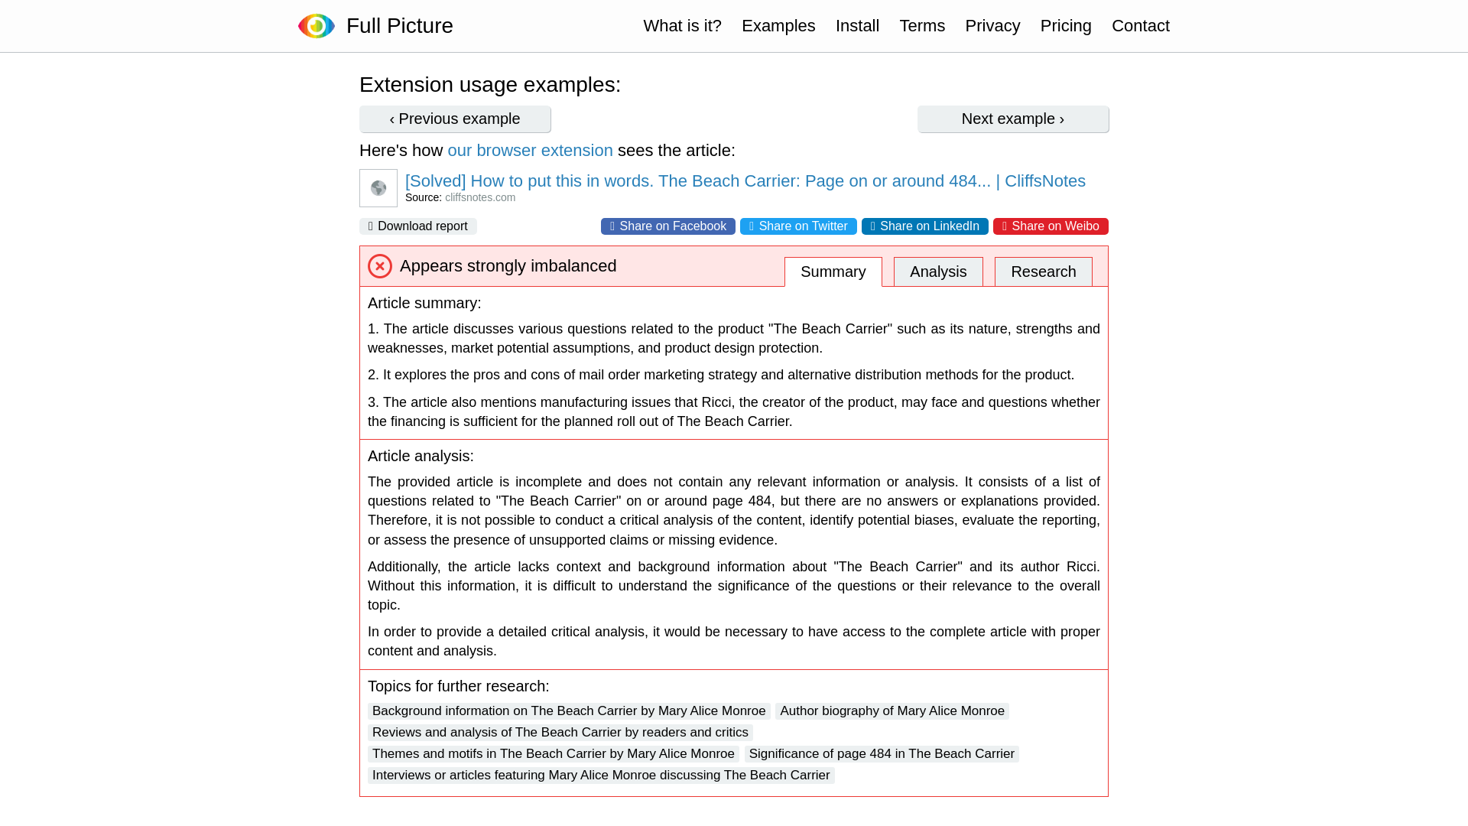  What do you see at coordinates (833, 271) in the screenshot?
I see `Summary` at bounding box center [833, 271].